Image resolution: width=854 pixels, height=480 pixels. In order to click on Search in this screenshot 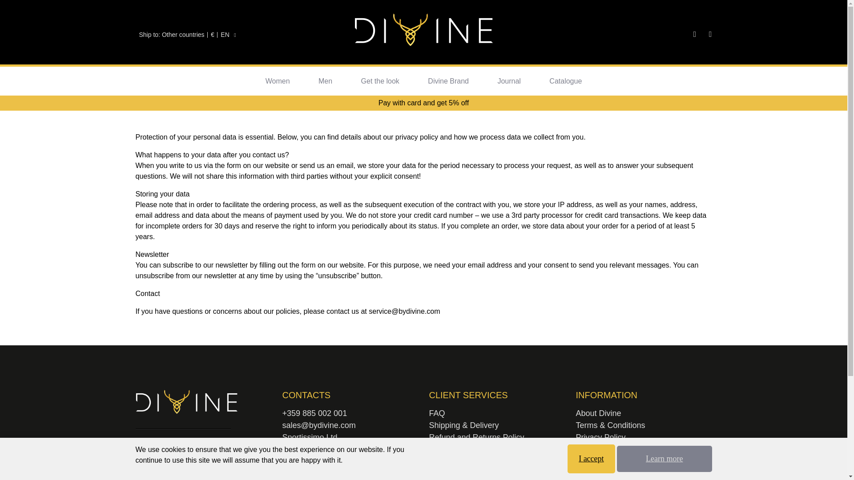, I will do `click(665, 35)`.